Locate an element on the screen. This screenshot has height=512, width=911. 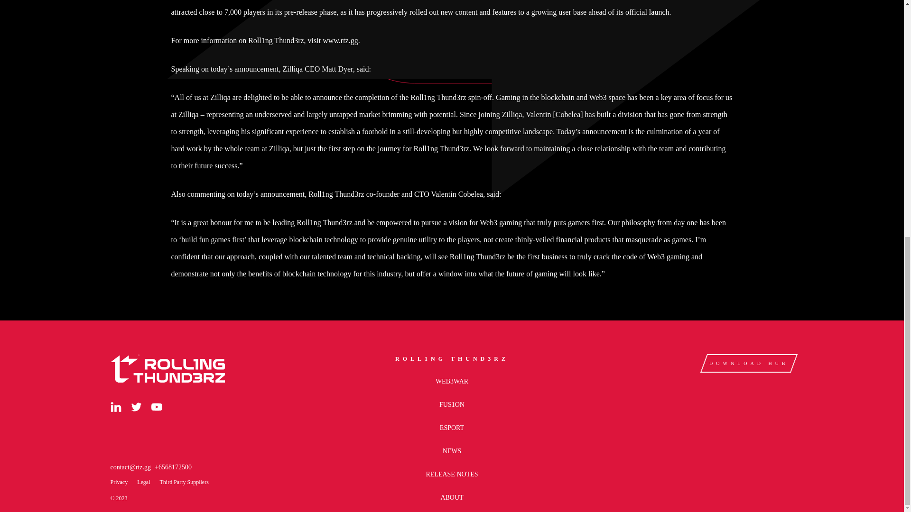
Privacy is located at coordinates (119, 482).